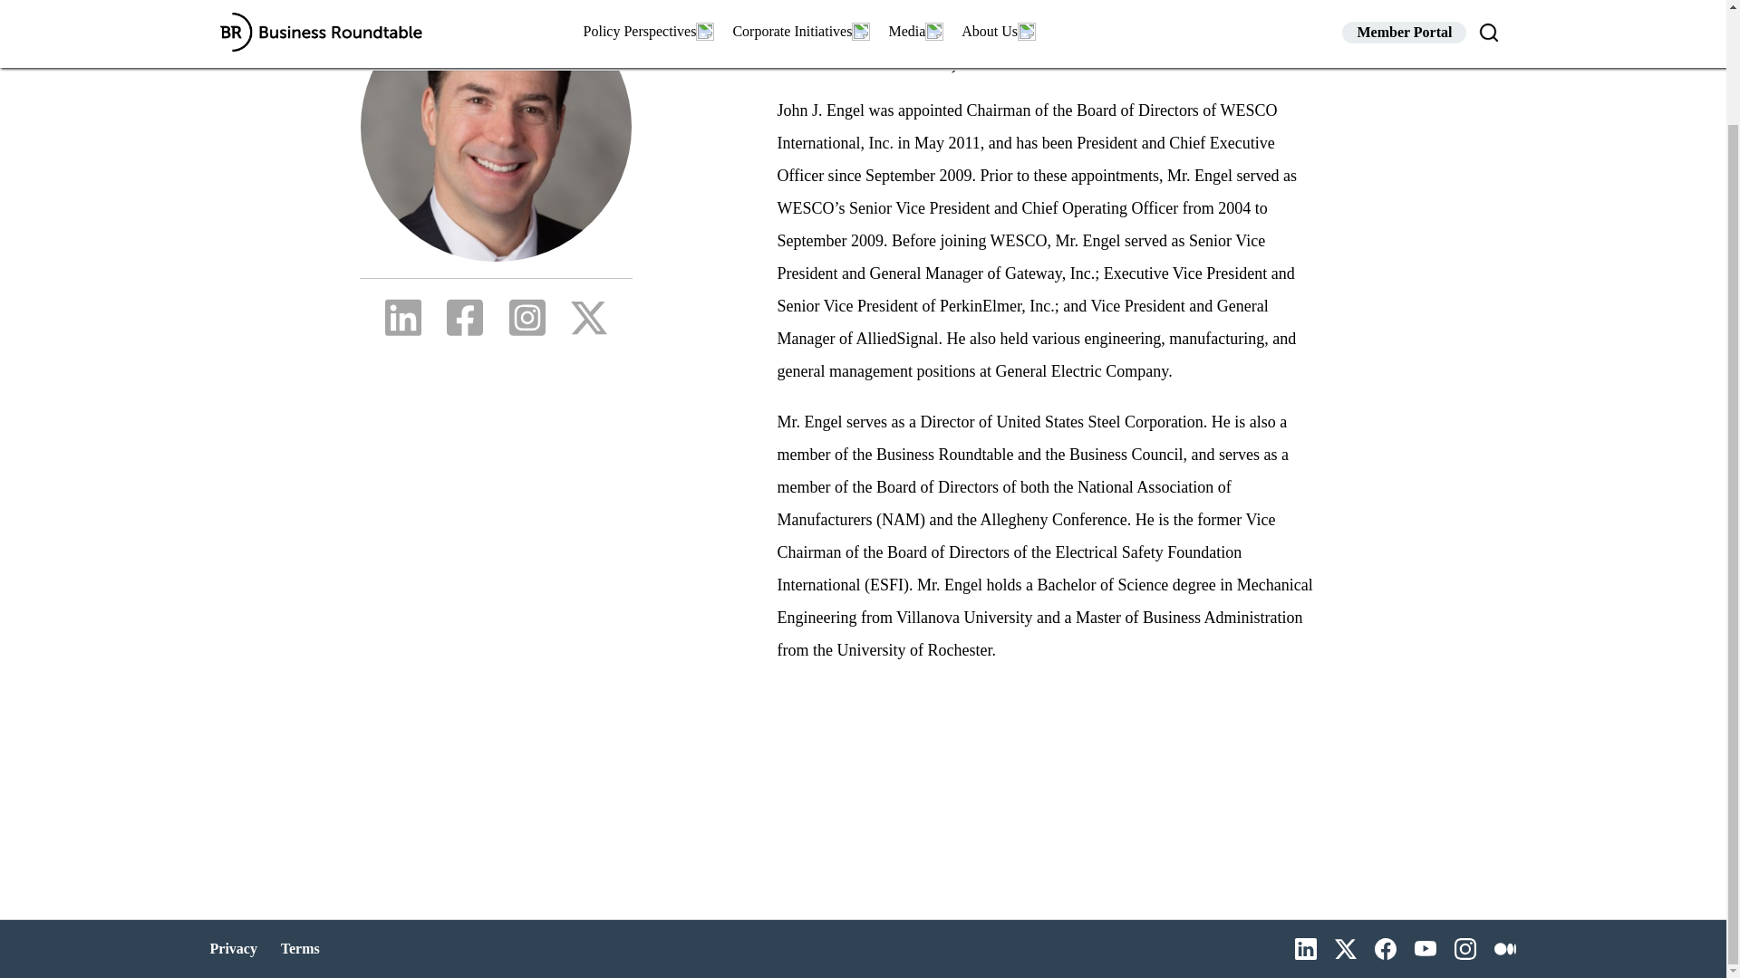  Describe the element at coordinates (236, 949) in the screenshot. I see `Privacy ` at that location.